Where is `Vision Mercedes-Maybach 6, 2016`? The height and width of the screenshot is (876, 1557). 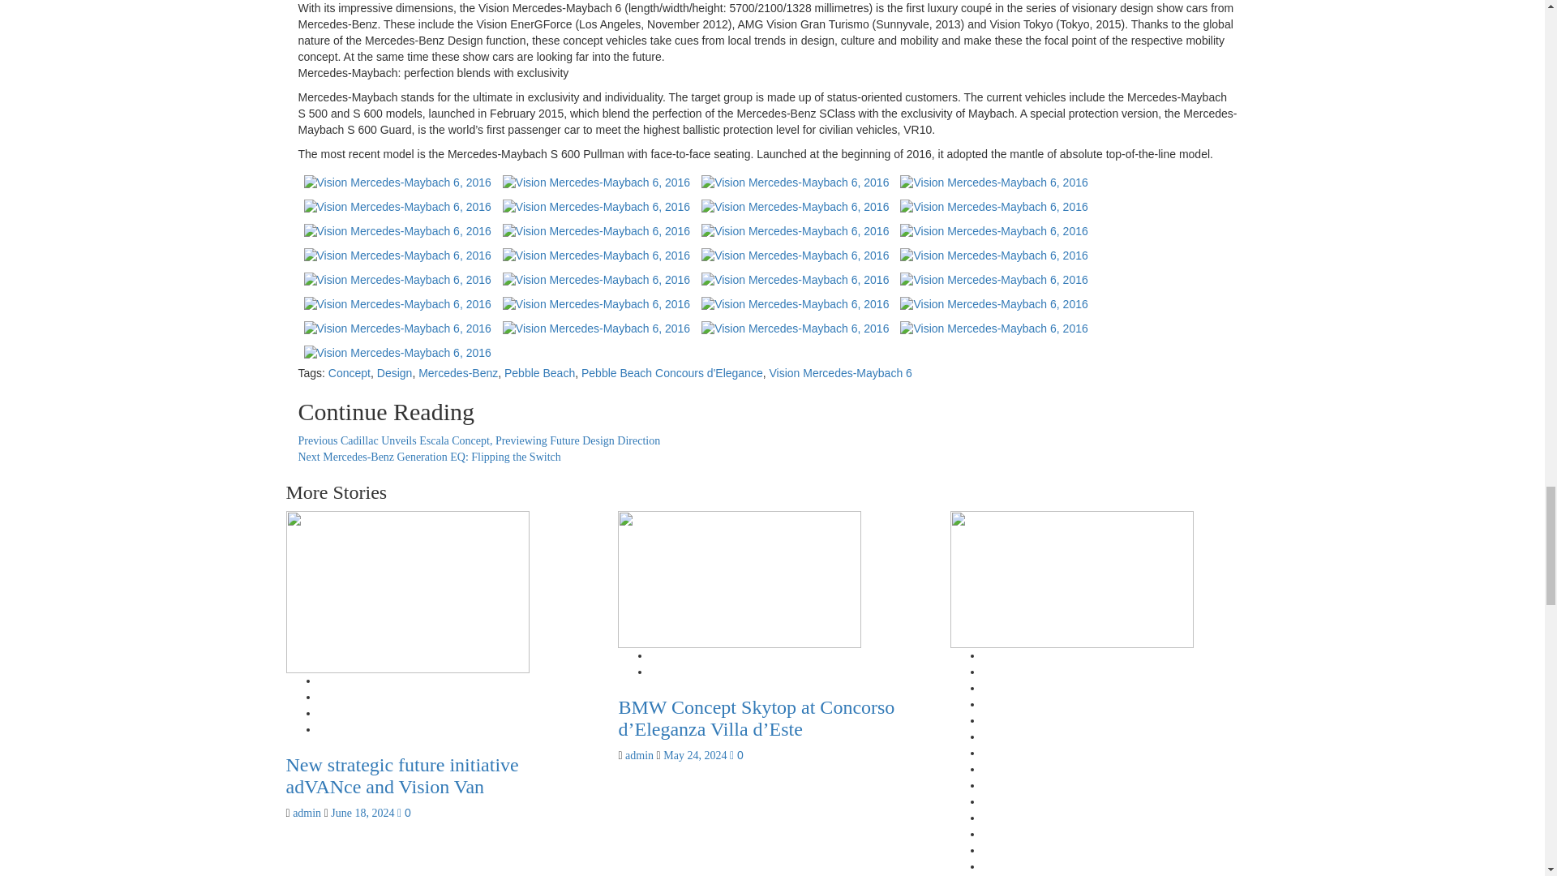
Vision Mercedes-Maybach 6, 2016 is located at coordinates (596, 207).